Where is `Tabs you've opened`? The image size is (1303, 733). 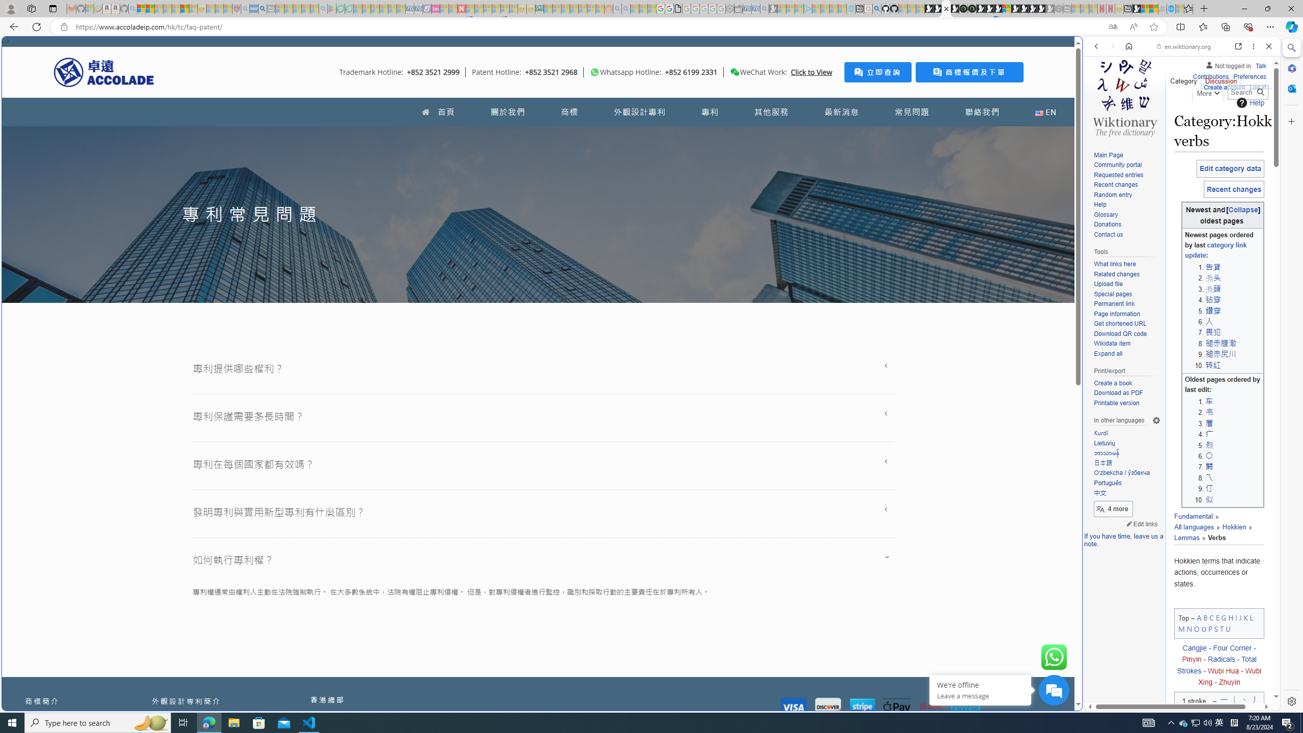
Tabs you've opened is located at coordinates (793, 135).